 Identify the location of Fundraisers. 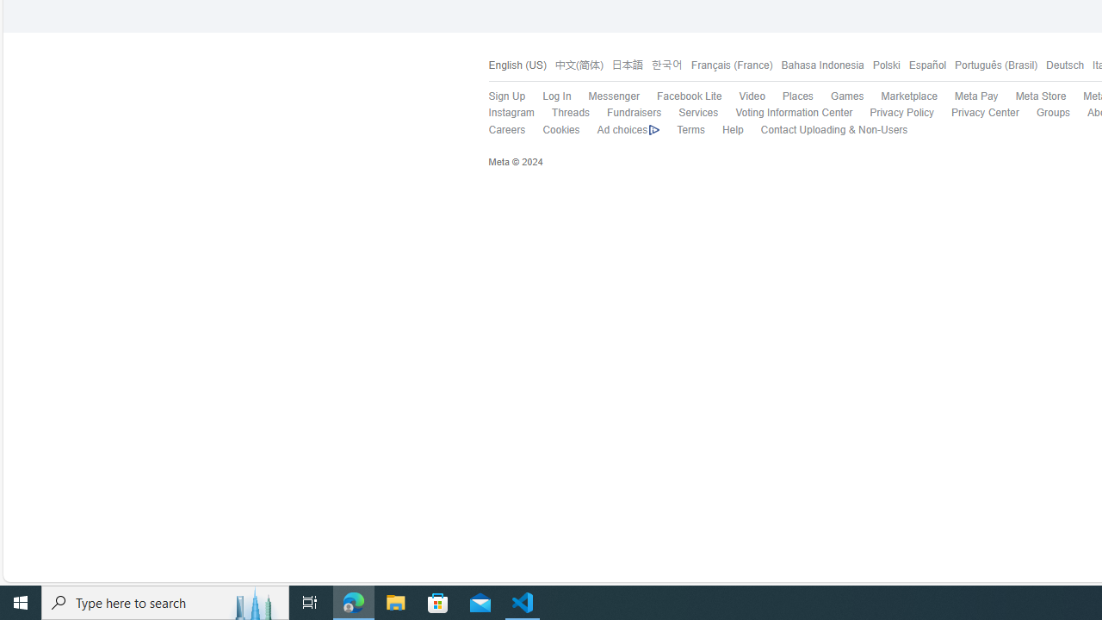
(634, 112).